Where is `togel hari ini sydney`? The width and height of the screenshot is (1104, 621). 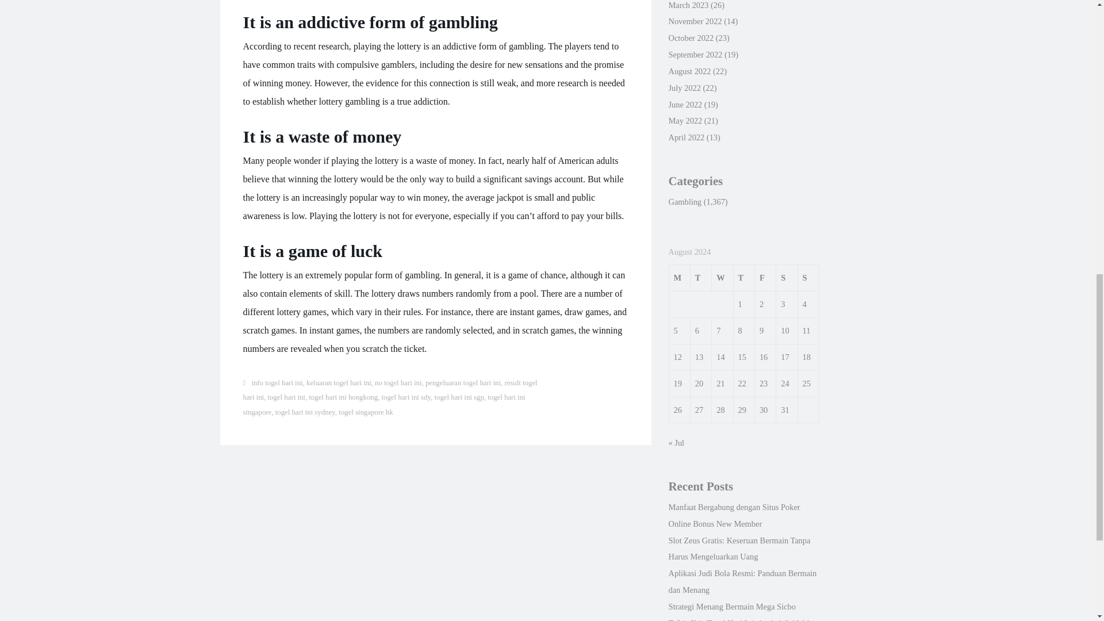
togel hari ini sydney is located at coordinates (305, 412).